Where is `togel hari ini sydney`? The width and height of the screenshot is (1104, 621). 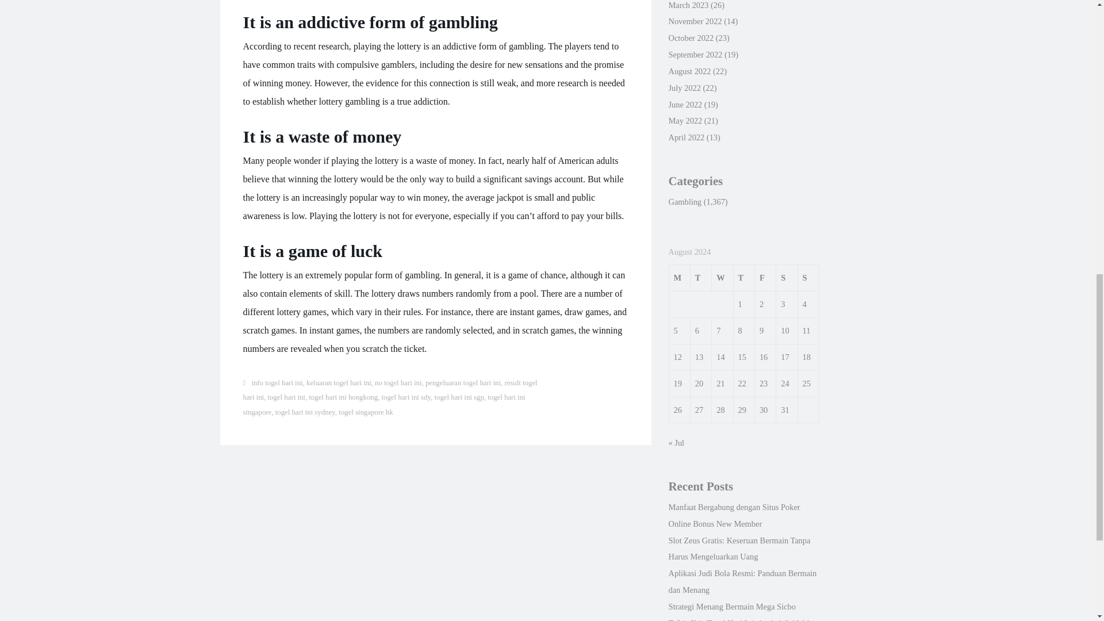
togel hari ini sydney is located at coordinates (305, 412).